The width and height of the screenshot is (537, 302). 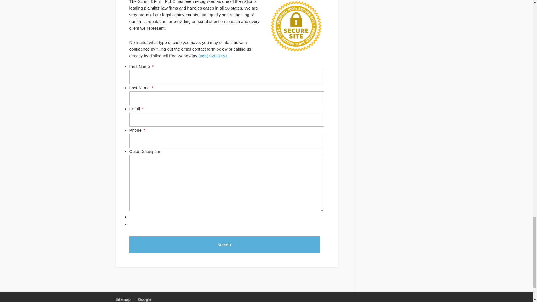 I want to click on Submit, so click(x=224, y=244).